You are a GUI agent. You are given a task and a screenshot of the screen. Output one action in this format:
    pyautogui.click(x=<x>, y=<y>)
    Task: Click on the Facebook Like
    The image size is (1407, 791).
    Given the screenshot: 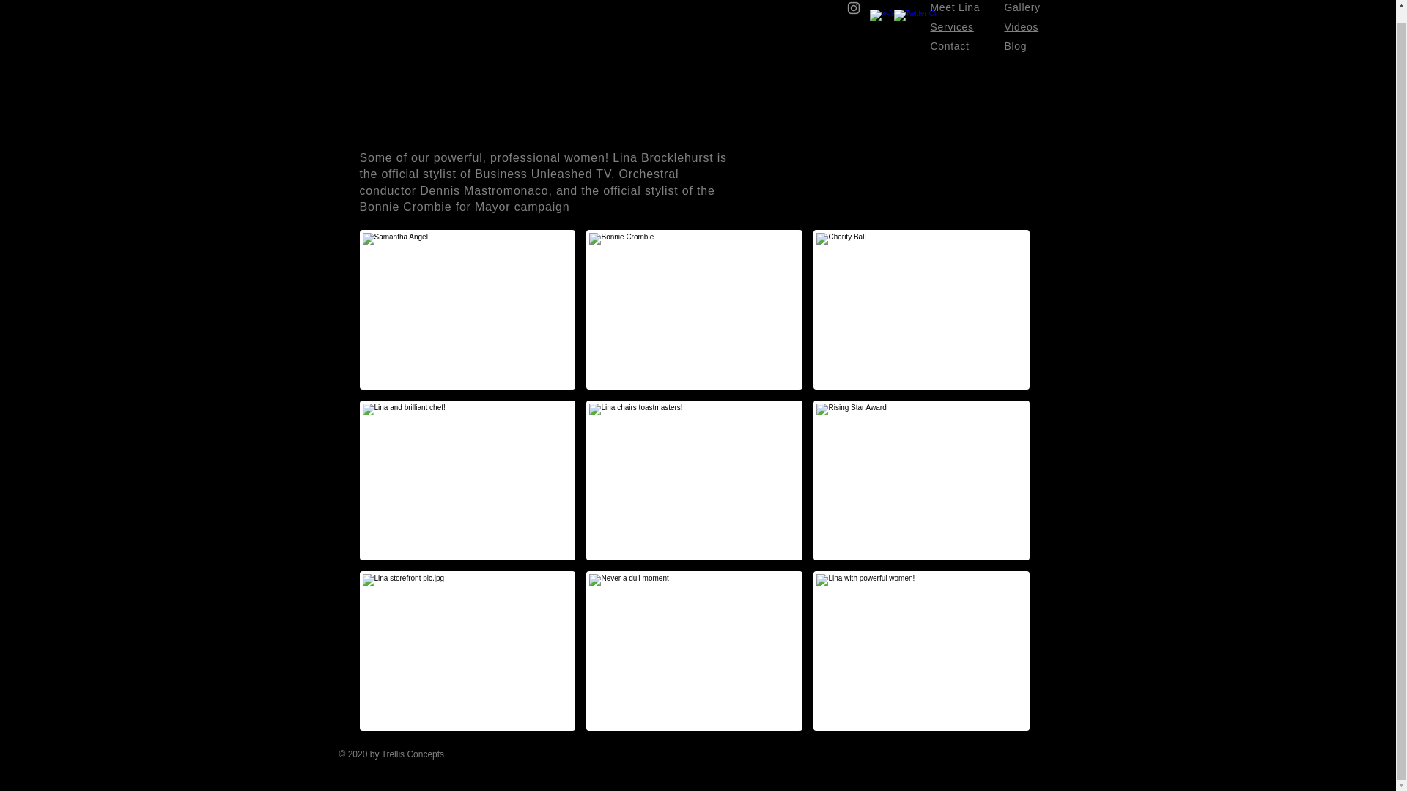 What is the action you would take?
    pyautogui.click(x=961, y=762)
    